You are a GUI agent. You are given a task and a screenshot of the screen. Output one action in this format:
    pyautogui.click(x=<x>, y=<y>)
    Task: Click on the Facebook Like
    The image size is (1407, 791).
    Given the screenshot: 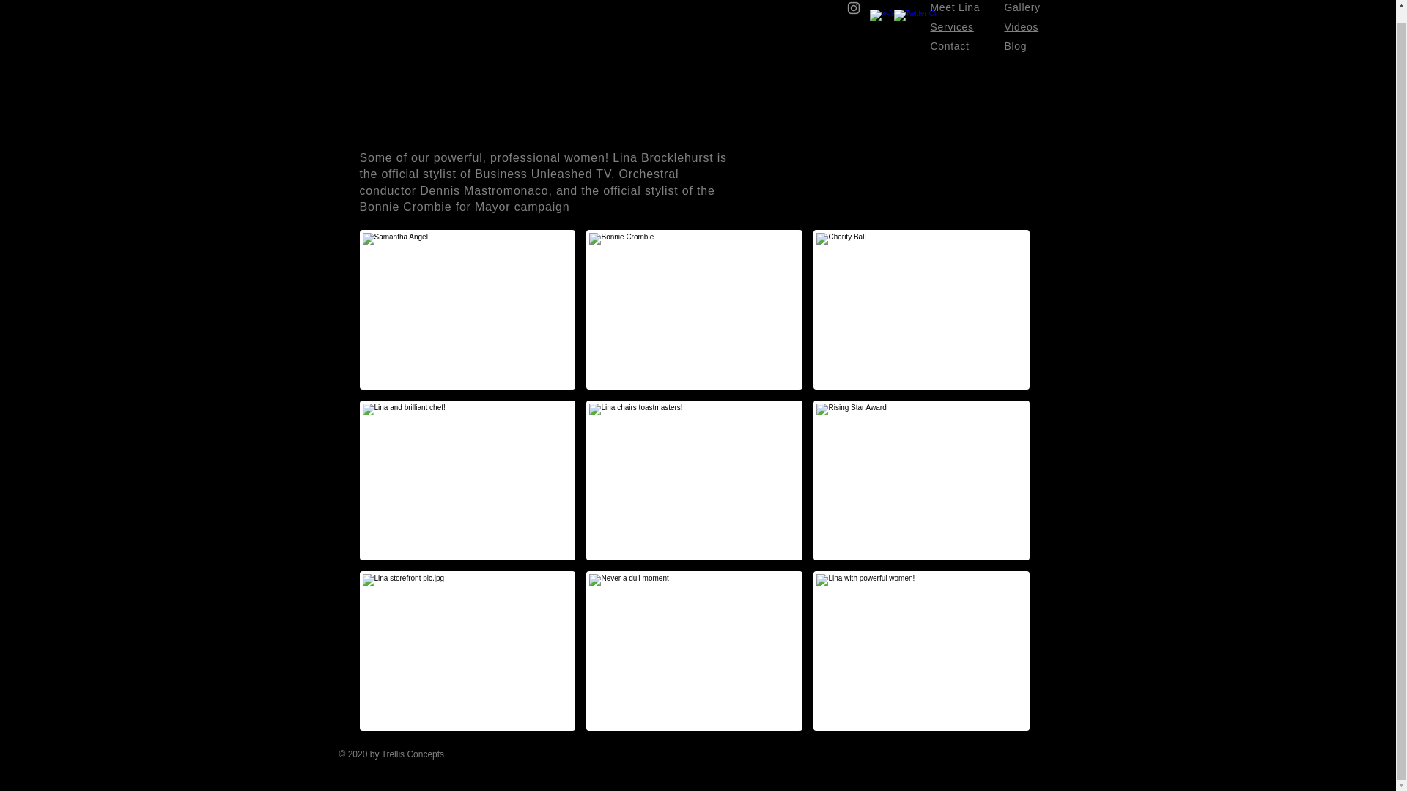 What is the action you would take?
    pyautogui.click(x=961, y=762)
    